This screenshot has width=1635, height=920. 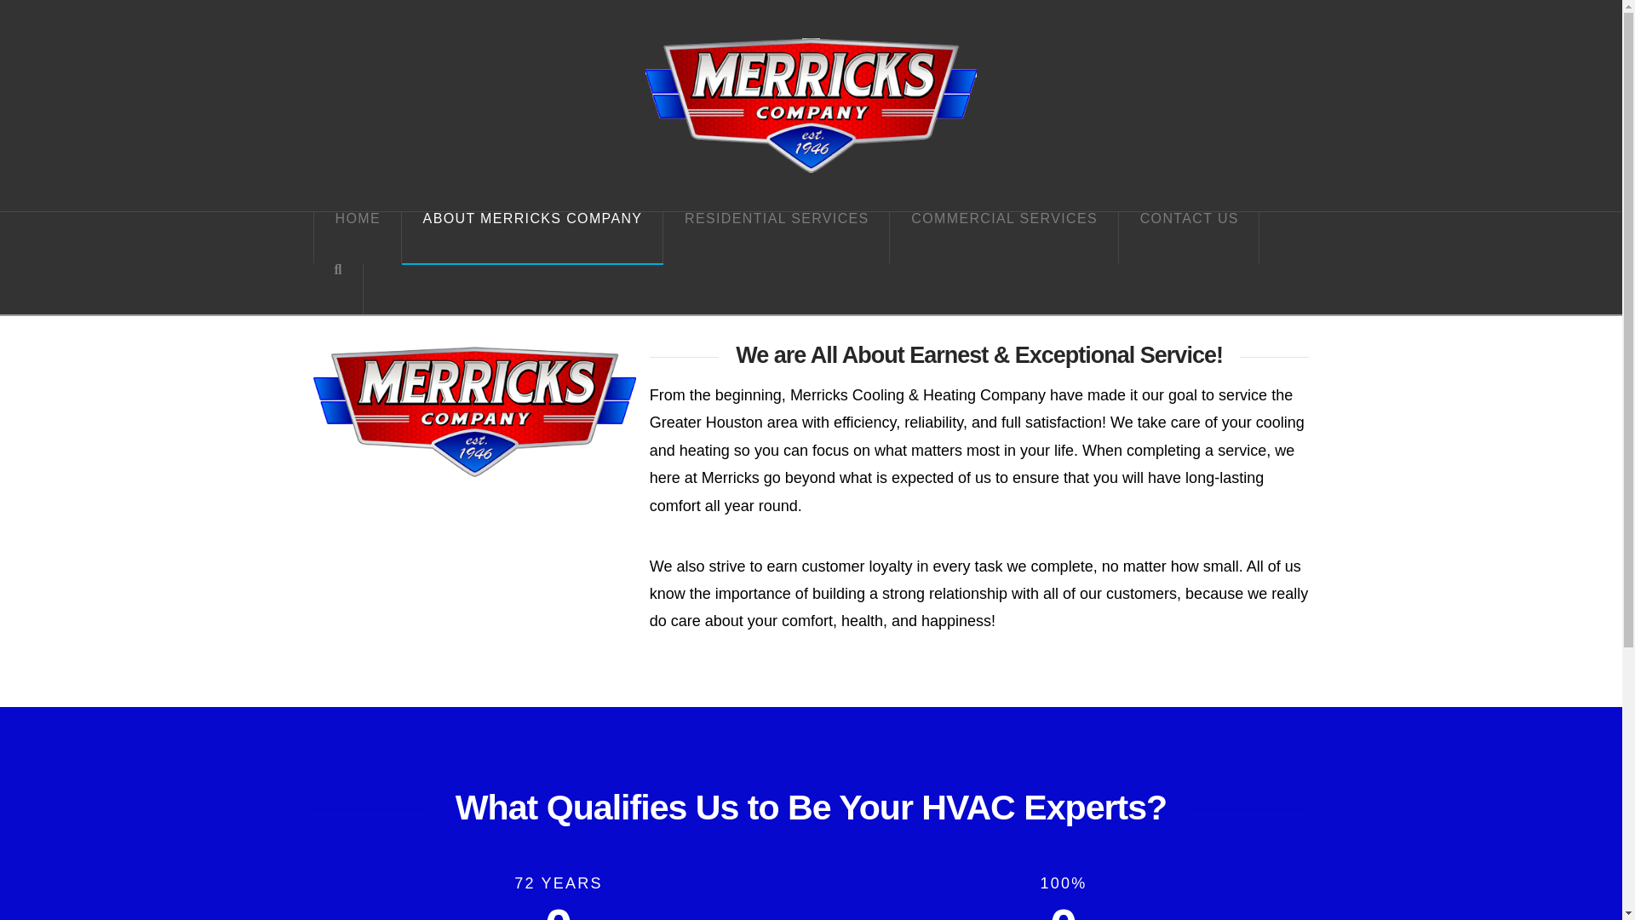 I want to click on RESIDENTIAL SERVICES, so click(x=777, y=237).